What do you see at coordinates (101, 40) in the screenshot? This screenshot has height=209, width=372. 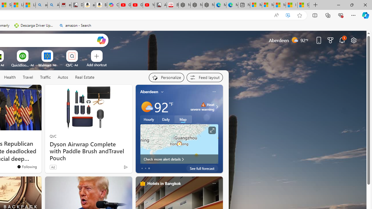 I see `Open Copilot` at bounding box center [101, 40].